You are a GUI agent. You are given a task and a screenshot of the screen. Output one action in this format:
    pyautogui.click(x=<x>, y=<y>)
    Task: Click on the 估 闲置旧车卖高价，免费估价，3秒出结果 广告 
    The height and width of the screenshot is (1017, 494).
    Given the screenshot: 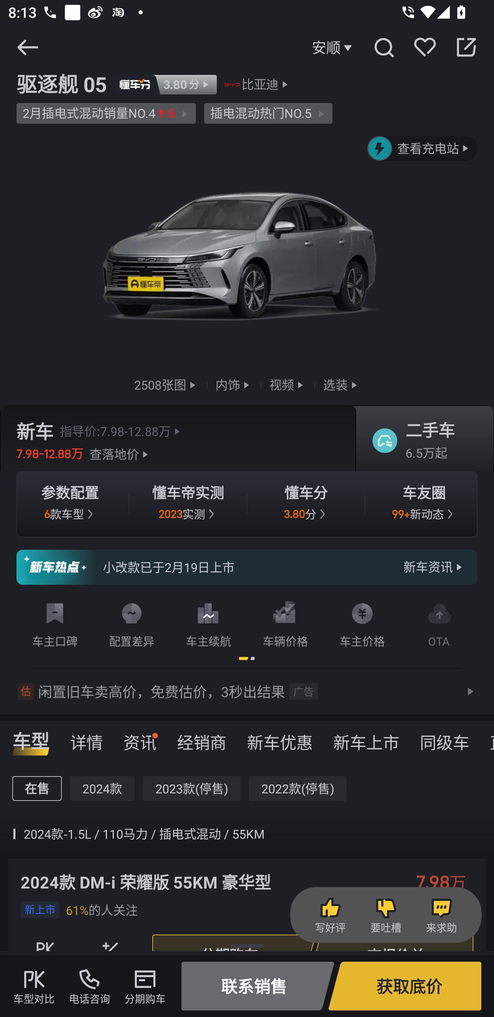 What is the action you would take?
    pyautogui.click(x=247, y=691)
    